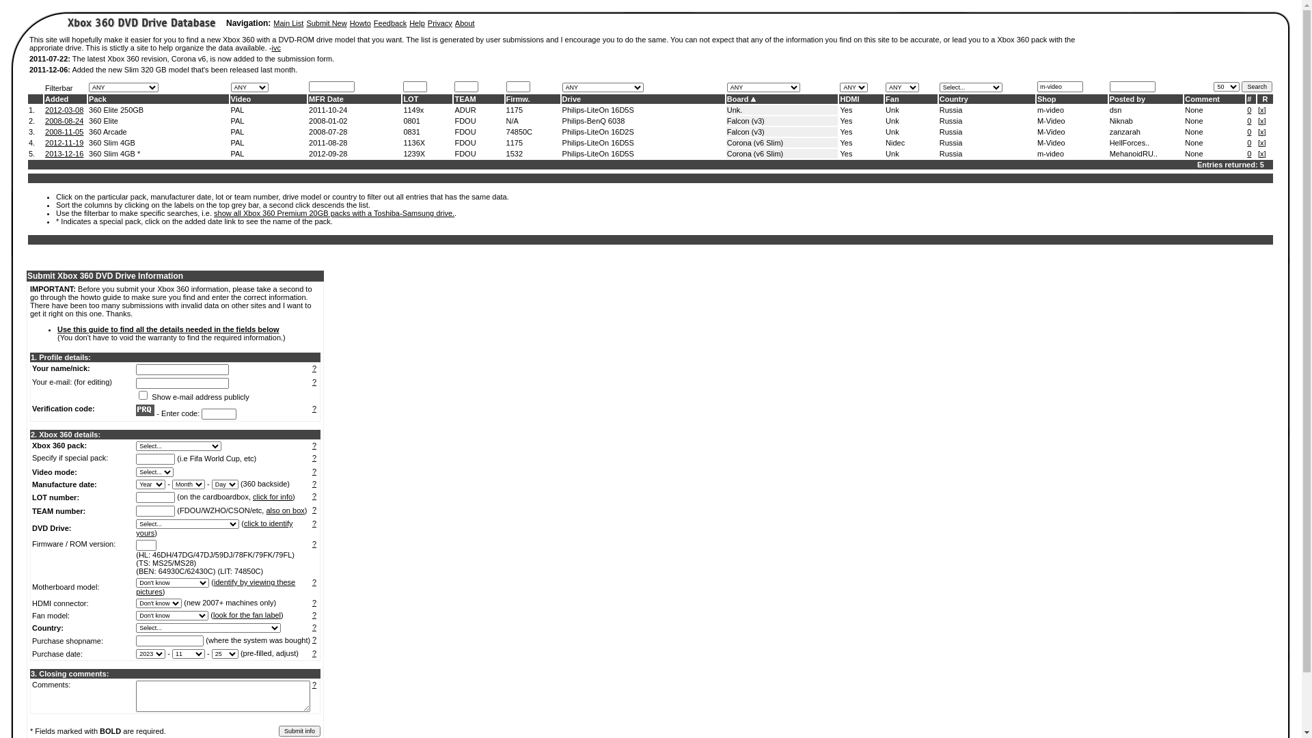  What do you see at coordinates (328, 110) in the screenshot?
I see `2011-10-24` at bounding box center [328, 110].